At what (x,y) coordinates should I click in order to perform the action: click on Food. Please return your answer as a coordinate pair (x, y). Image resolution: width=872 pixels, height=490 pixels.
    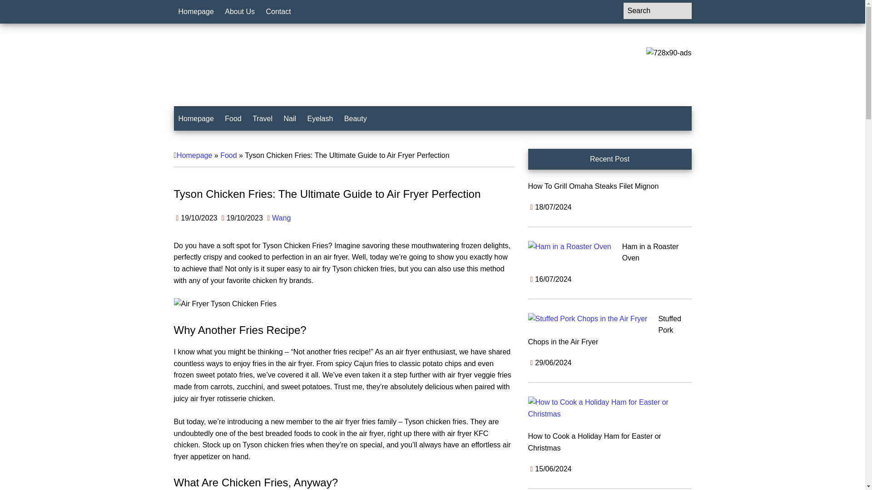
    Looking at the image, I should click on (233, 119).